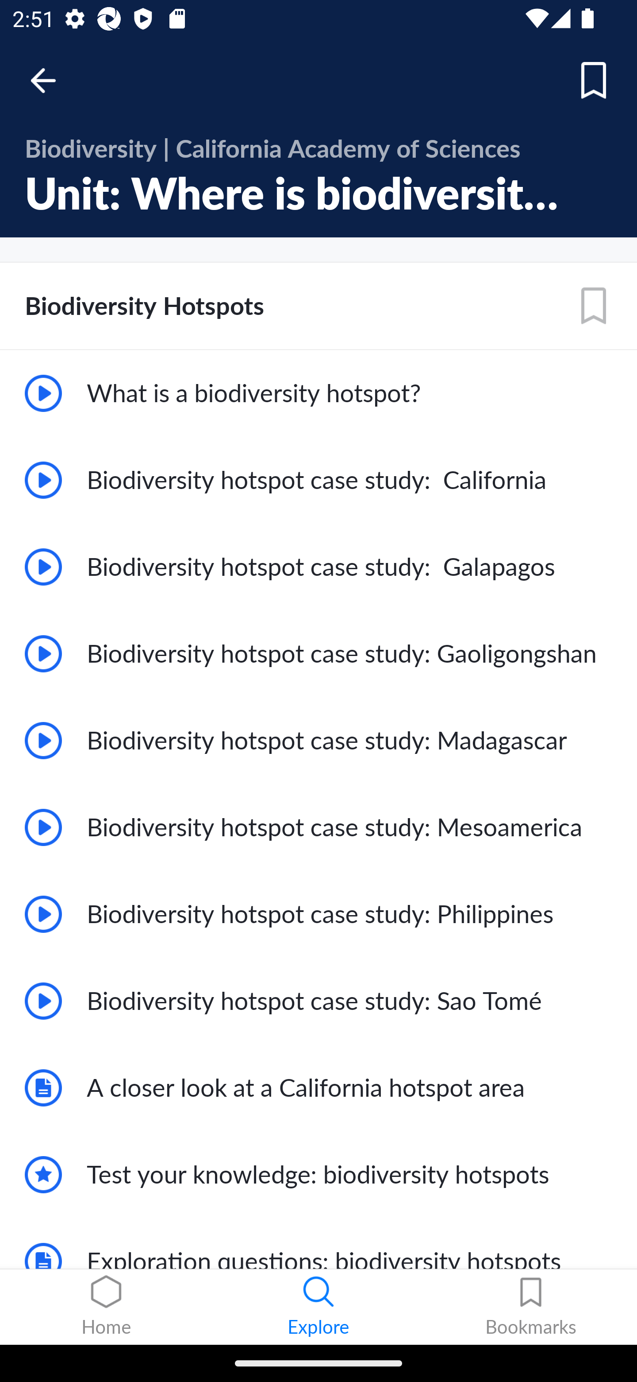 The height and width of the screenshot is (1382, 637). I want to click on Biodiversity hotspot case study: Sao Tomé, so click(318, 1001).